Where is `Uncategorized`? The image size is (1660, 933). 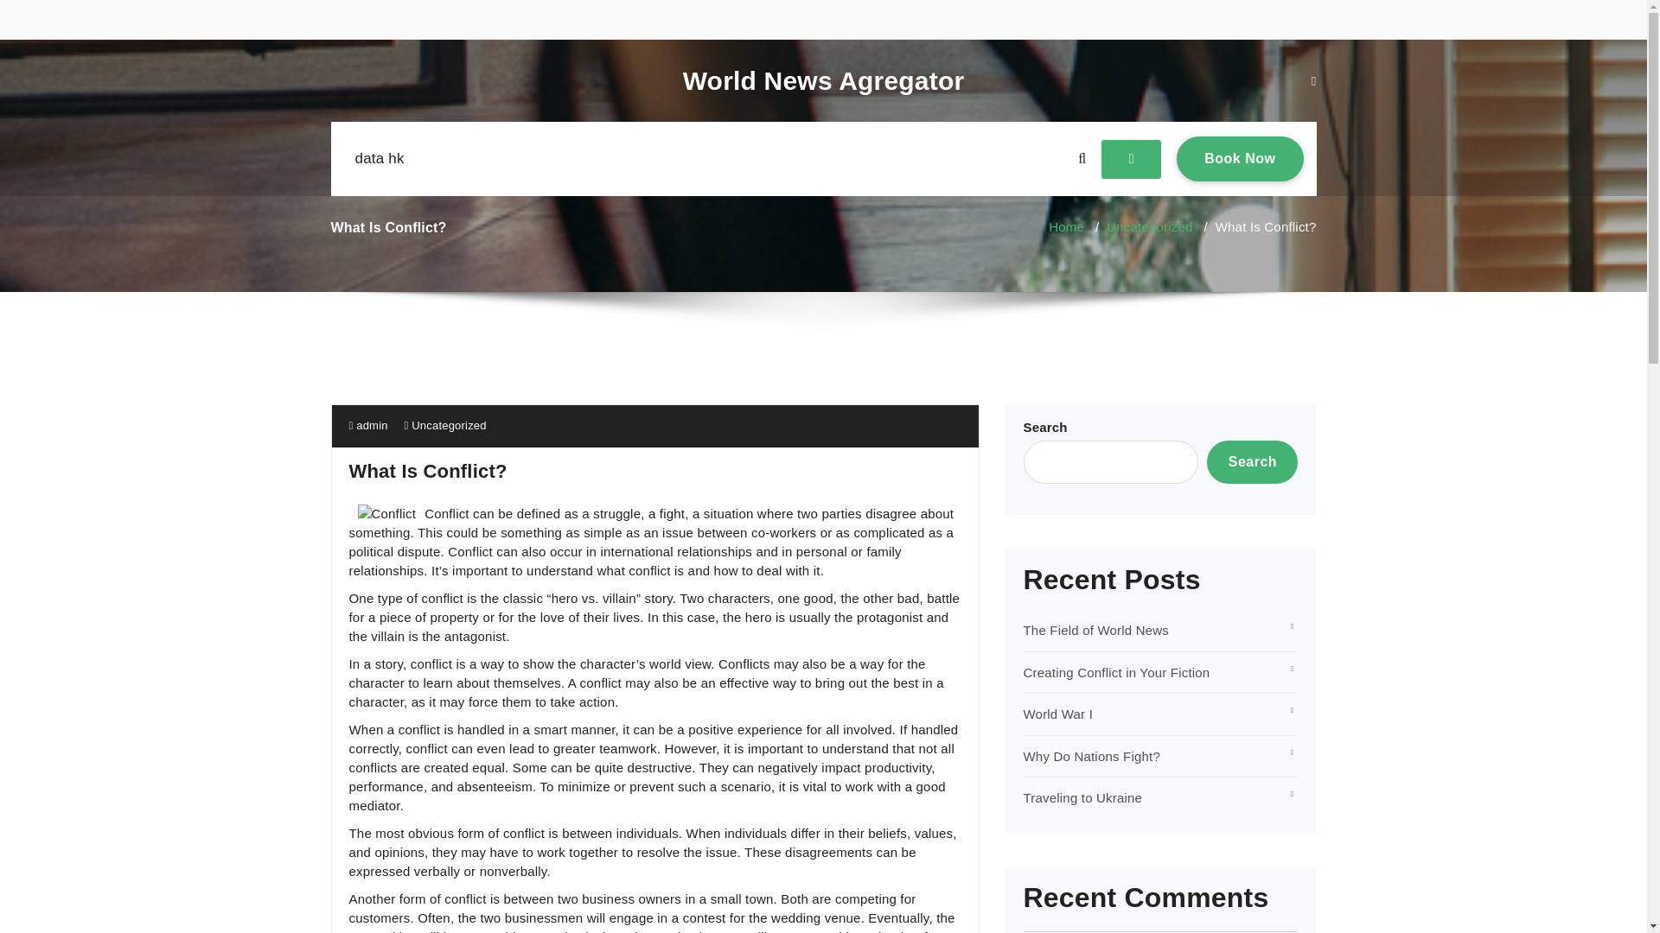
Uncategorized is located at coordinates (449, 425).